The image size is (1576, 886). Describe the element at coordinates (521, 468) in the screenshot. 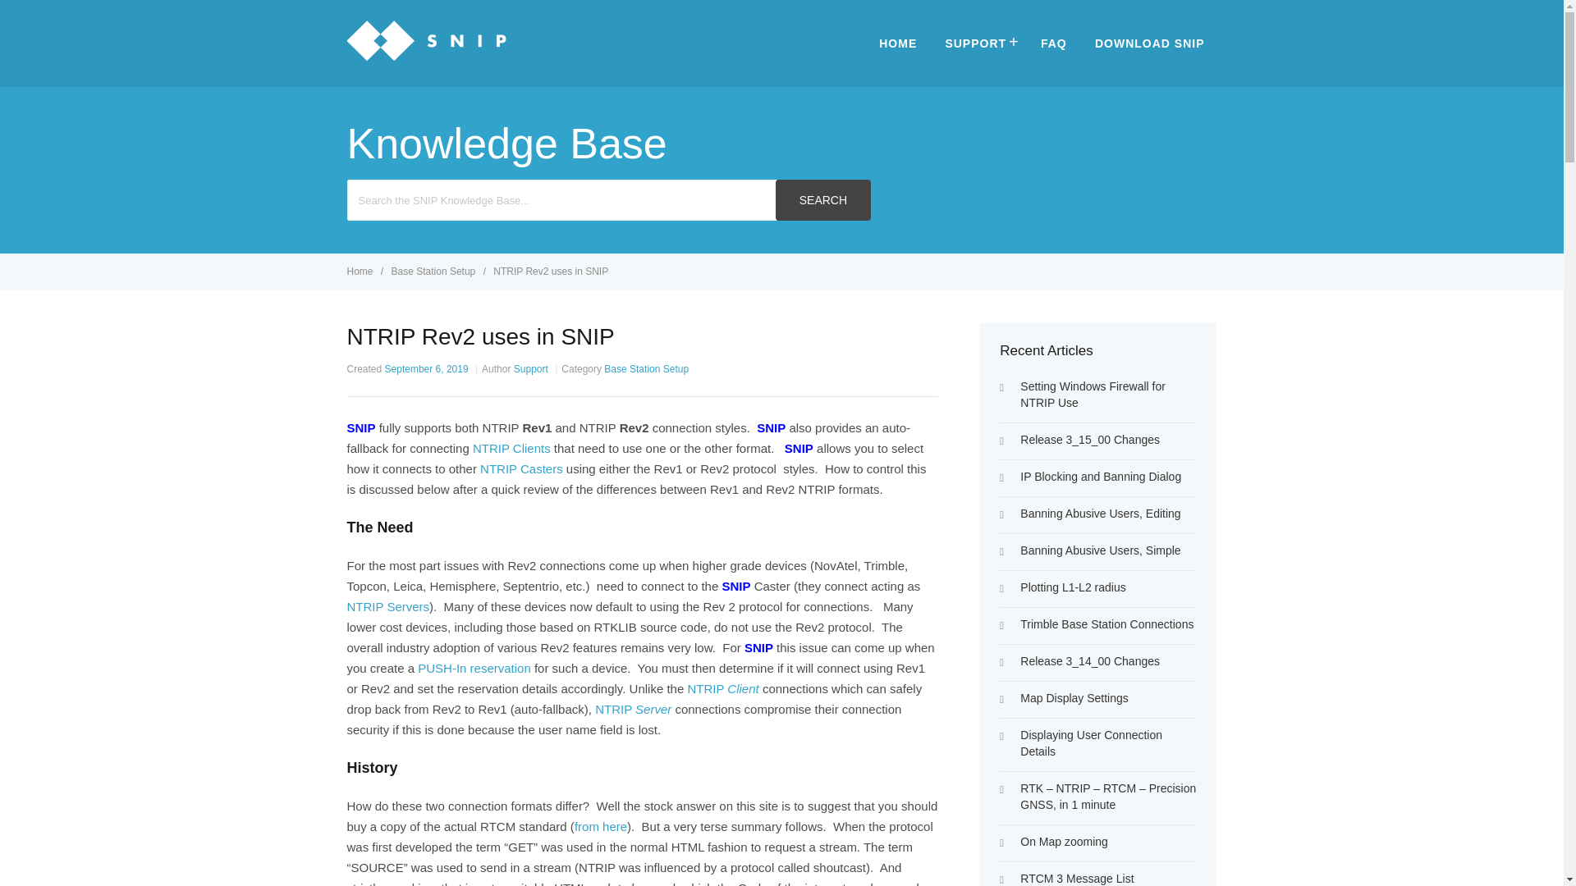

I see `NTRIP Casters` at that location.